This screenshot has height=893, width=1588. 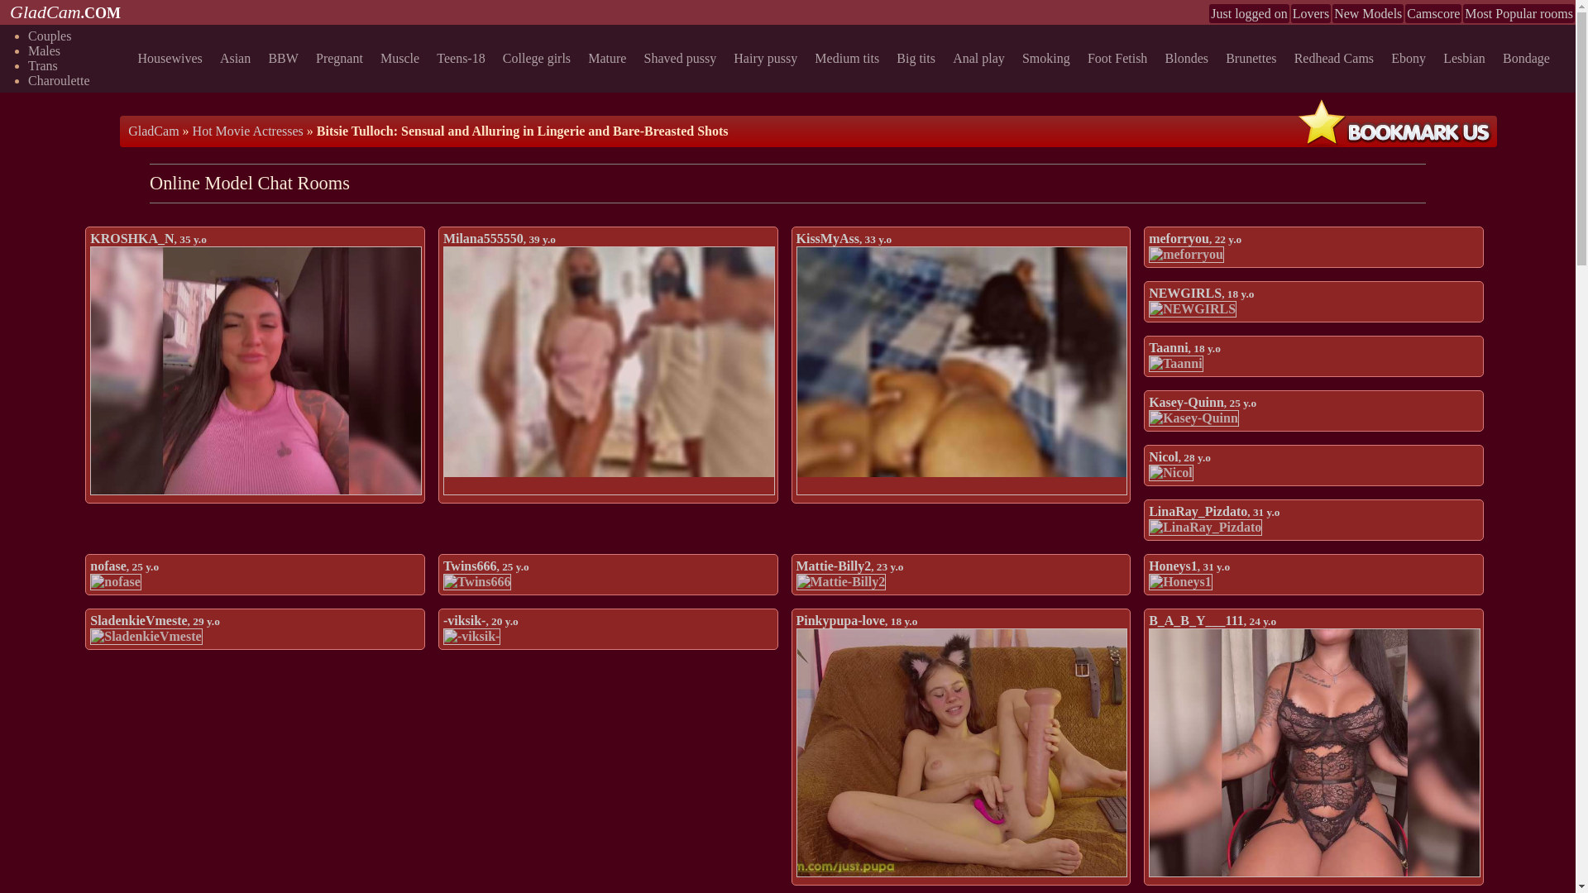 I want to click on Asian, so click(x=238, y=58).